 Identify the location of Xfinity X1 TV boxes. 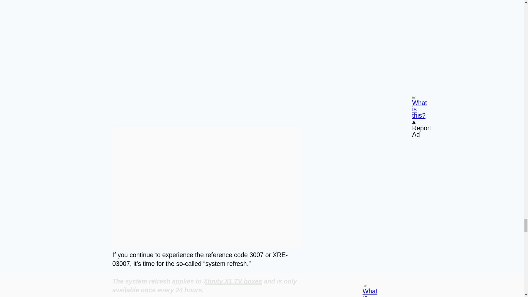
(233, 281).